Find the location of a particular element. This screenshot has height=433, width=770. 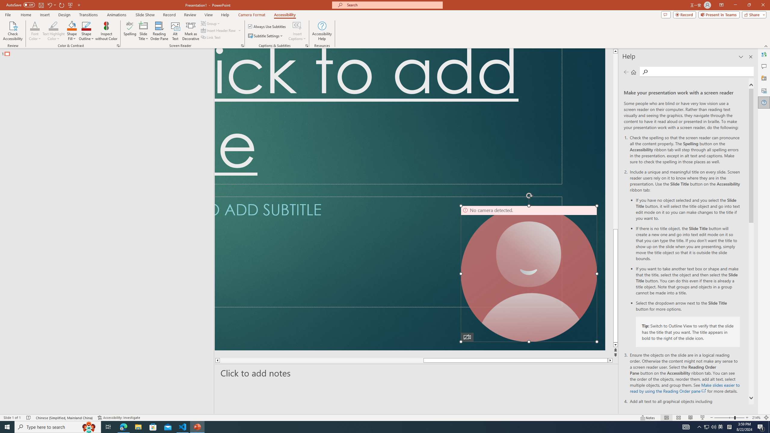

Group is located at coordinates (211, 23).